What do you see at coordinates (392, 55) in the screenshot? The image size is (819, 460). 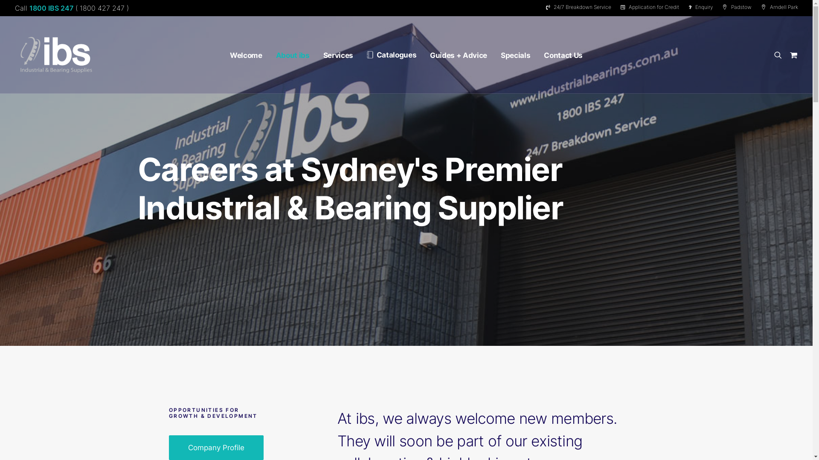 I see `Catalogues` at bounding box center [392, 55].